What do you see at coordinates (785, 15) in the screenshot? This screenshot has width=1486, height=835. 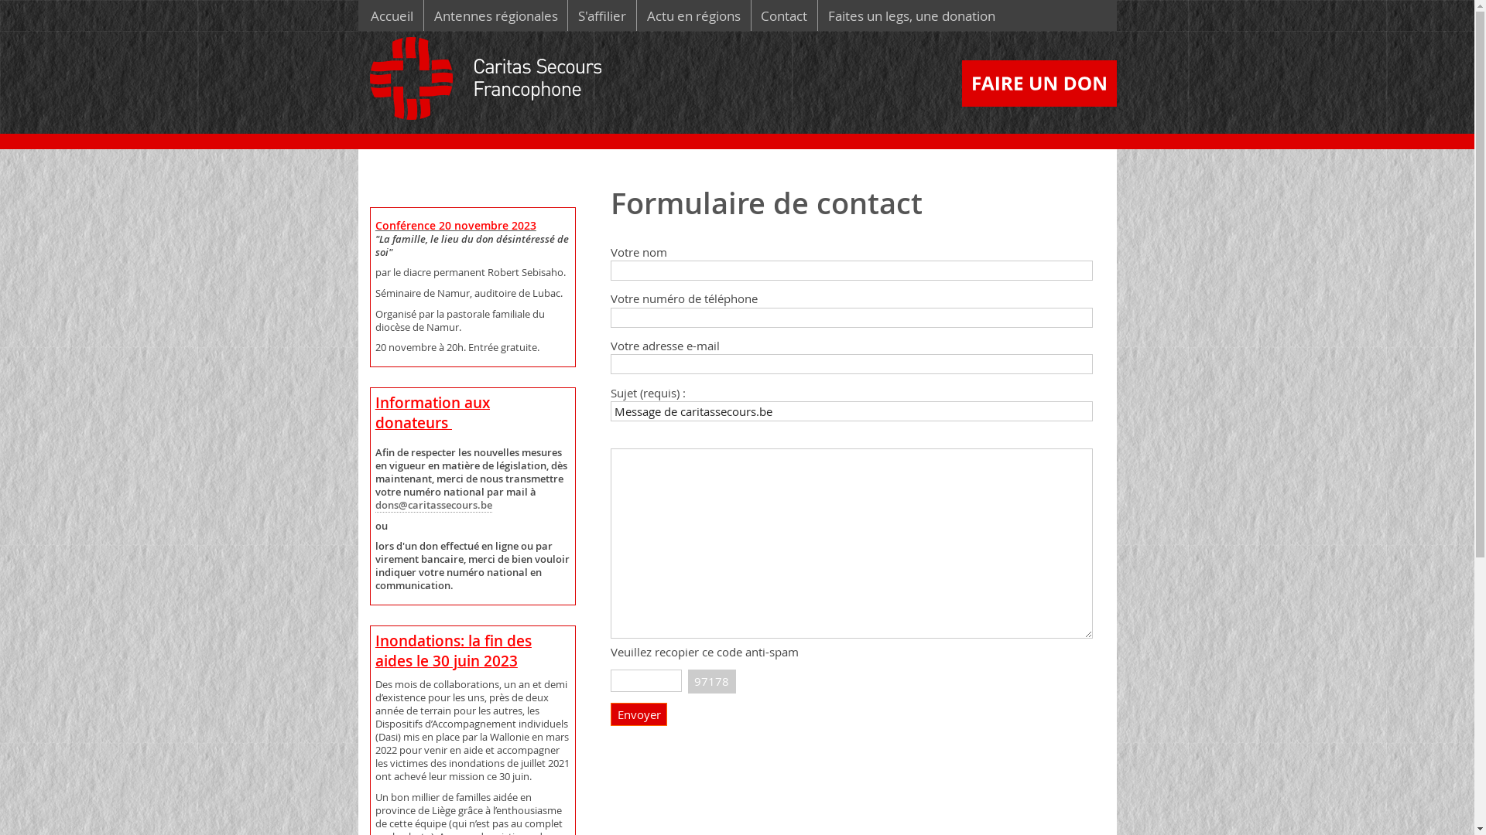 I see `Contact` at bounding box center [785, 15].